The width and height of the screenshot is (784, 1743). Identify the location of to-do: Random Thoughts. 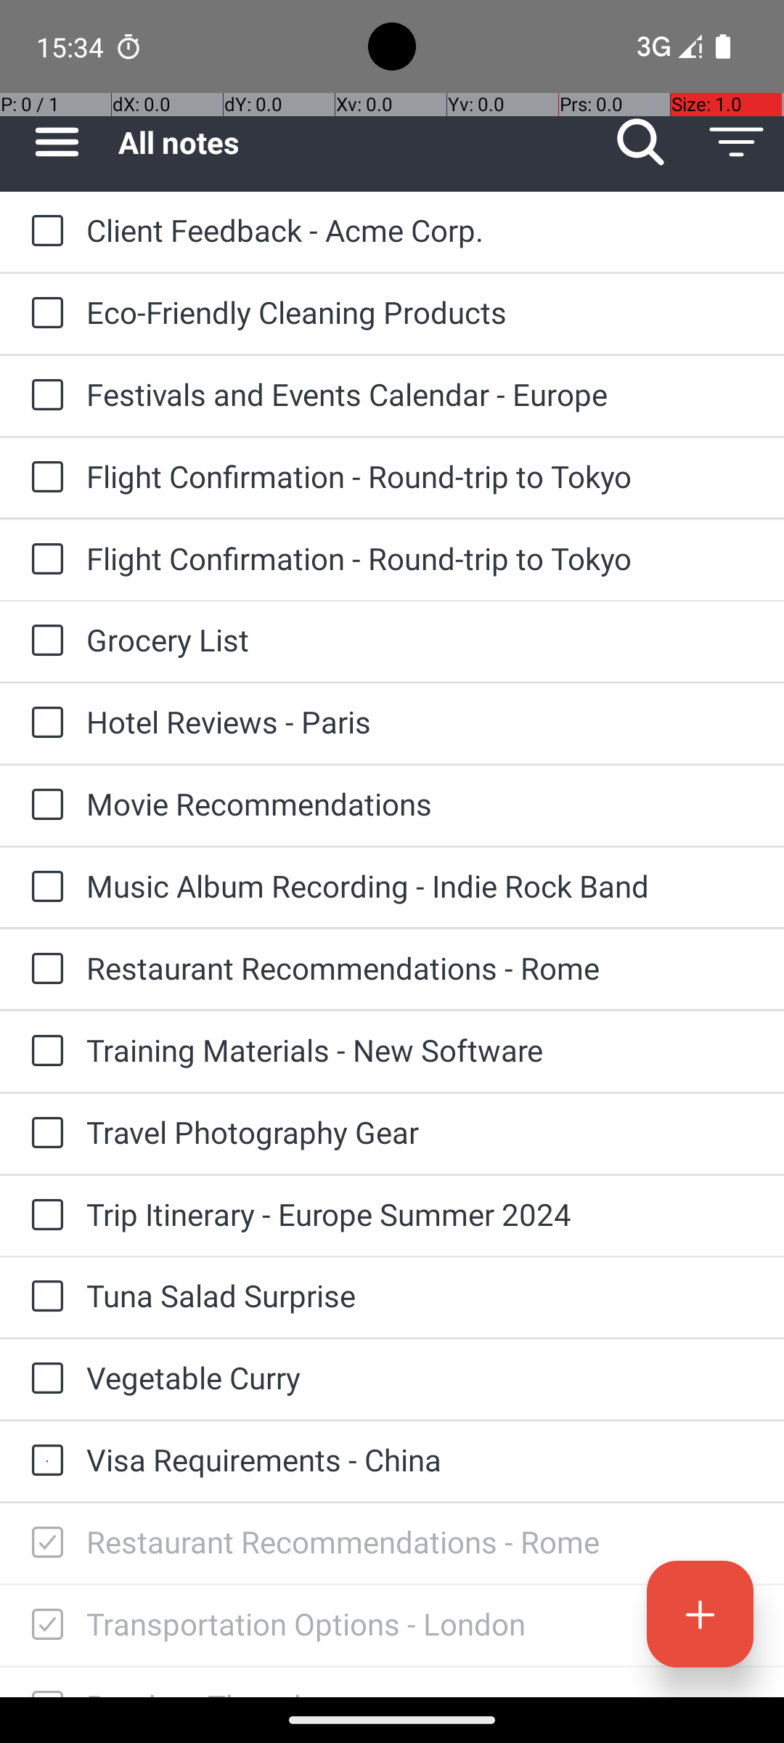
(44, 1682).